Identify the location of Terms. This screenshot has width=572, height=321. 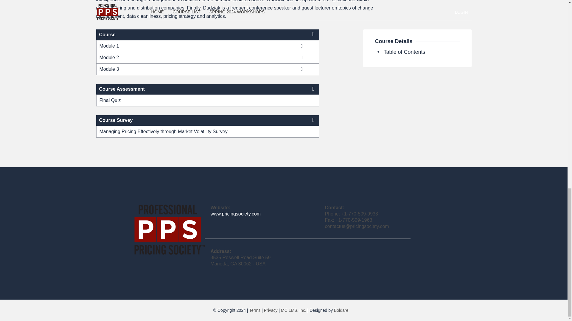
(254, 310).